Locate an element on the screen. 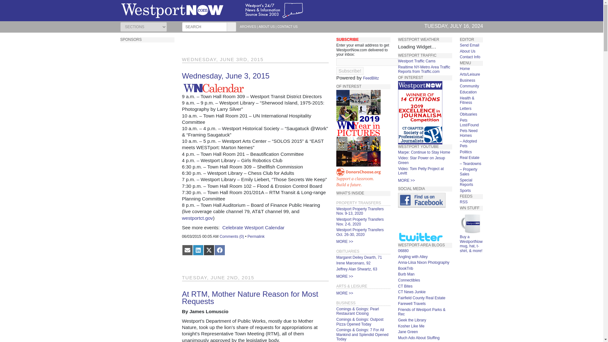 The image size is (608, 342). Share on Facebook is located at coordinates (219, 250).